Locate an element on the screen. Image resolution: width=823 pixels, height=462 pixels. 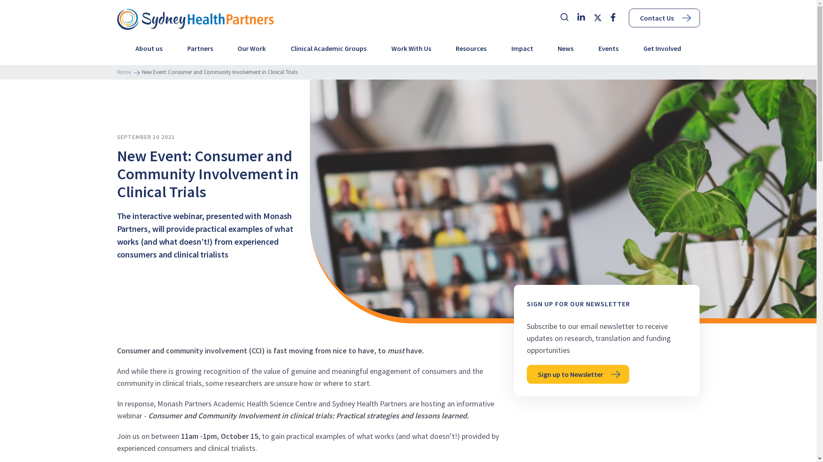
Home is located at coordinates (123, 72).